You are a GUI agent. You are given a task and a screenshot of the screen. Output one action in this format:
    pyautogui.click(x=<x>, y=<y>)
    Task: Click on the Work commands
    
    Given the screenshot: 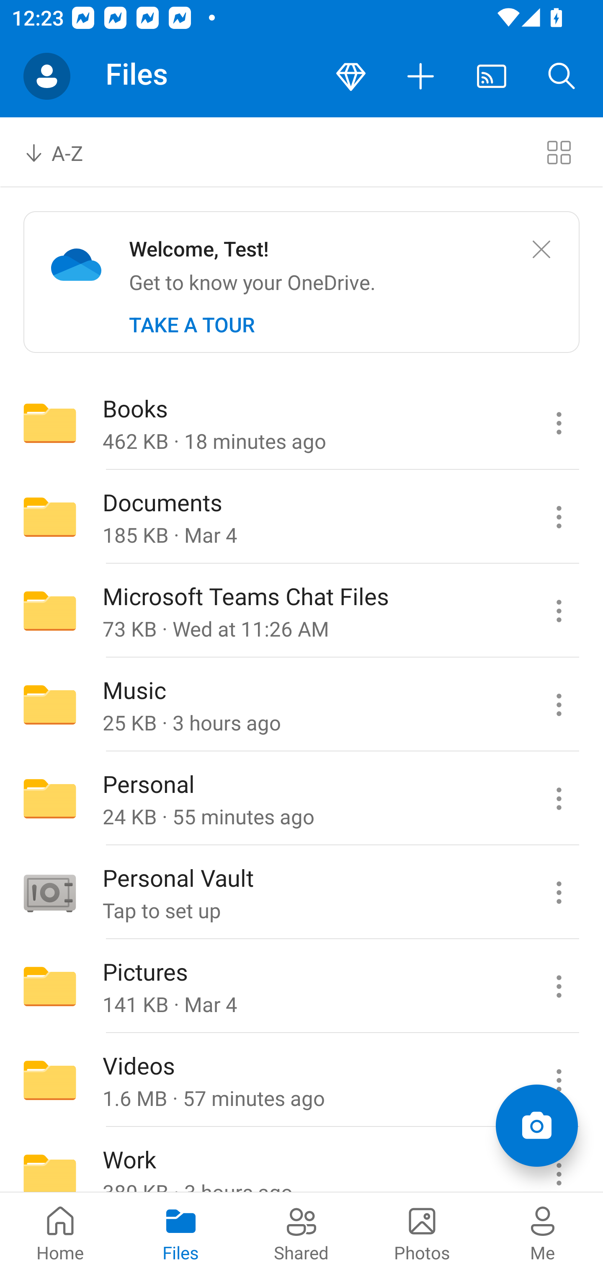 What is the action you would take?
    pyautogui.click(x=559, y=1160)
    